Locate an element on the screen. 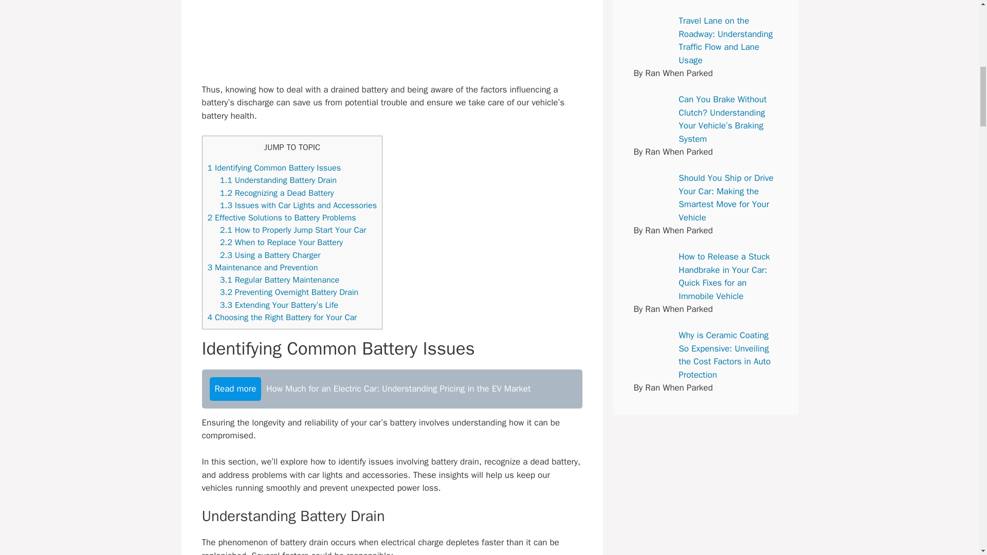 The image size is (987, 555). 1.3 Issues with Car Lights and Accessories is located at coordinates (298, 205).